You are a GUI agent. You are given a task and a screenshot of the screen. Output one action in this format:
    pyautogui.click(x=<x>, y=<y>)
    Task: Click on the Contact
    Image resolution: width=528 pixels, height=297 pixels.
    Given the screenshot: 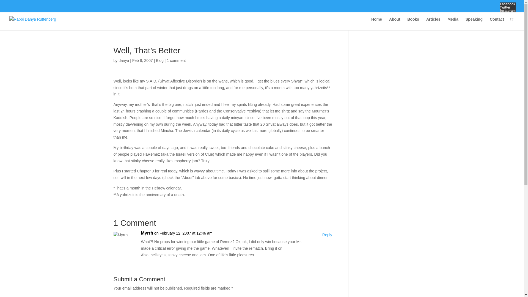 What is the action you would take?
    pyautogui.click(x=497, y=24)
    